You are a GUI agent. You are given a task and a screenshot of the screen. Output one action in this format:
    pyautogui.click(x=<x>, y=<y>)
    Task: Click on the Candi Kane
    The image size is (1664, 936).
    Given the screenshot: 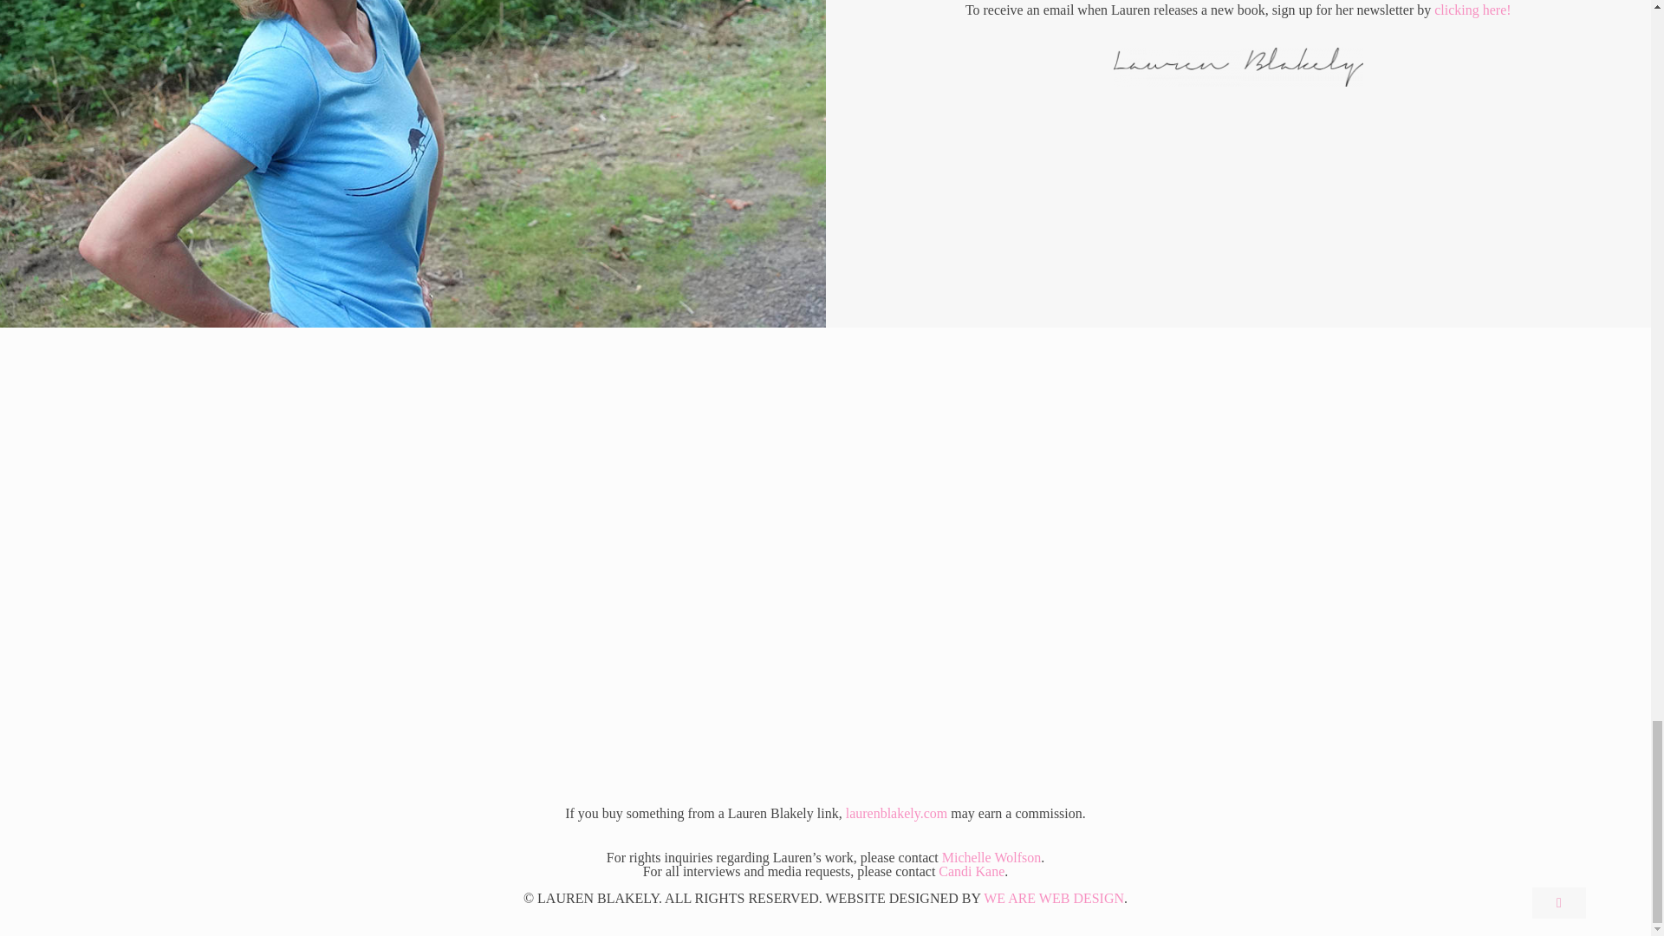 What is the action you would take?
    pyautogui.click(x=971, y=871)
    